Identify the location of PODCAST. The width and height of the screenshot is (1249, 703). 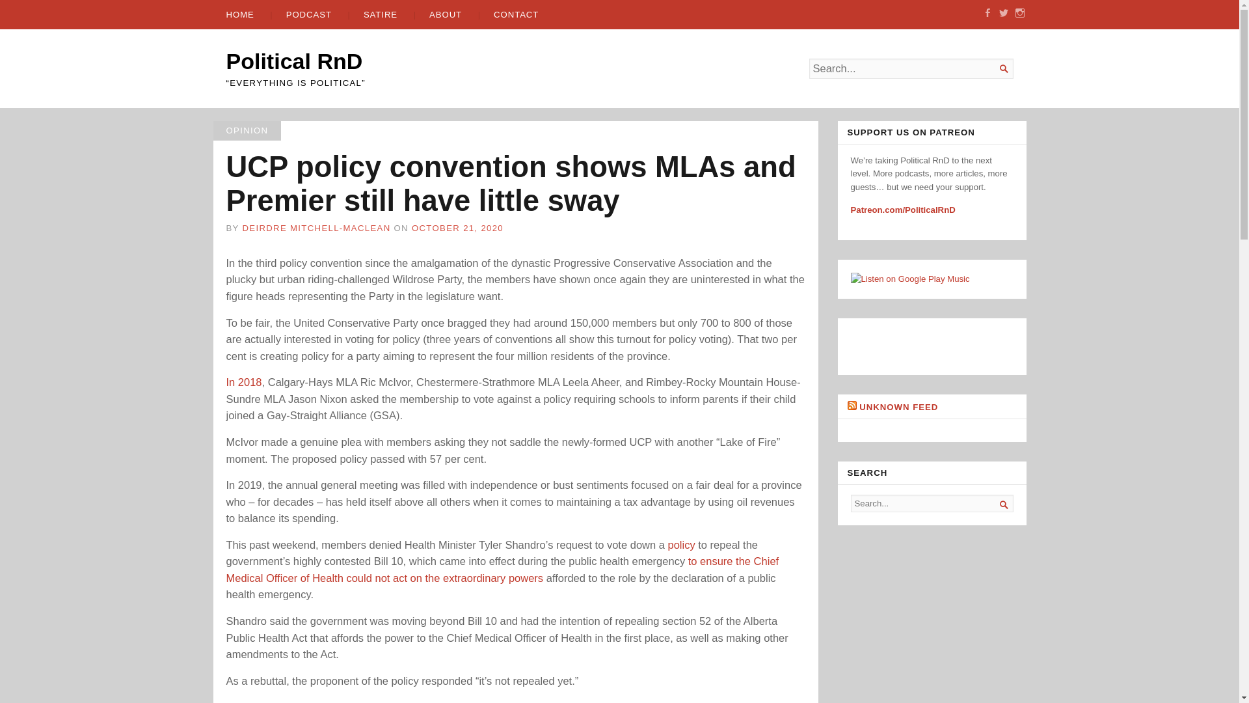
(301, 14).